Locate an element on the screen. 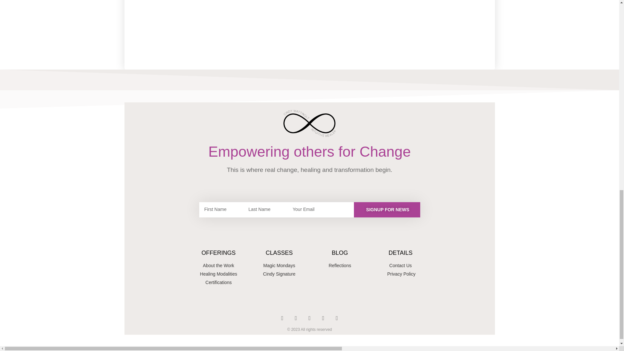 The width and height of the screenshot is (624, 351). Cindy Signature is located at coordinates (279, 274).